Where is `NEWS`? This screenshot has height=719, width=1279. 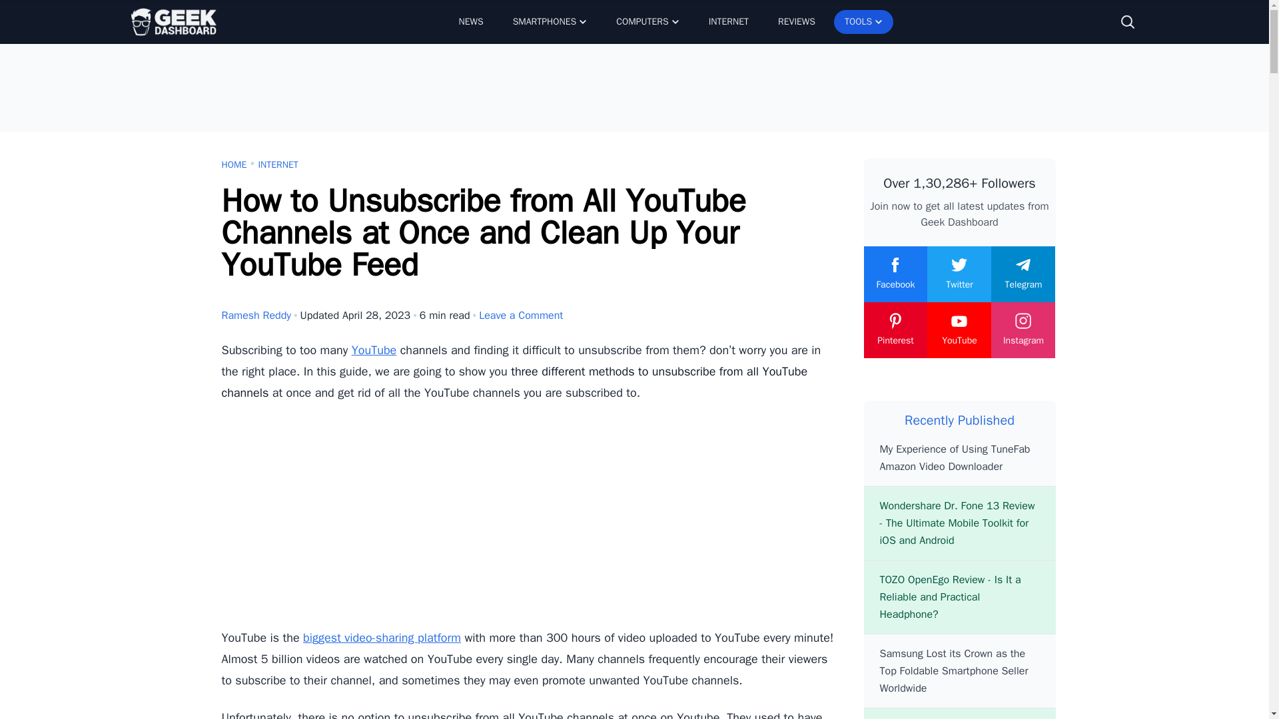 NEWS is located at coordinates (470, 21).